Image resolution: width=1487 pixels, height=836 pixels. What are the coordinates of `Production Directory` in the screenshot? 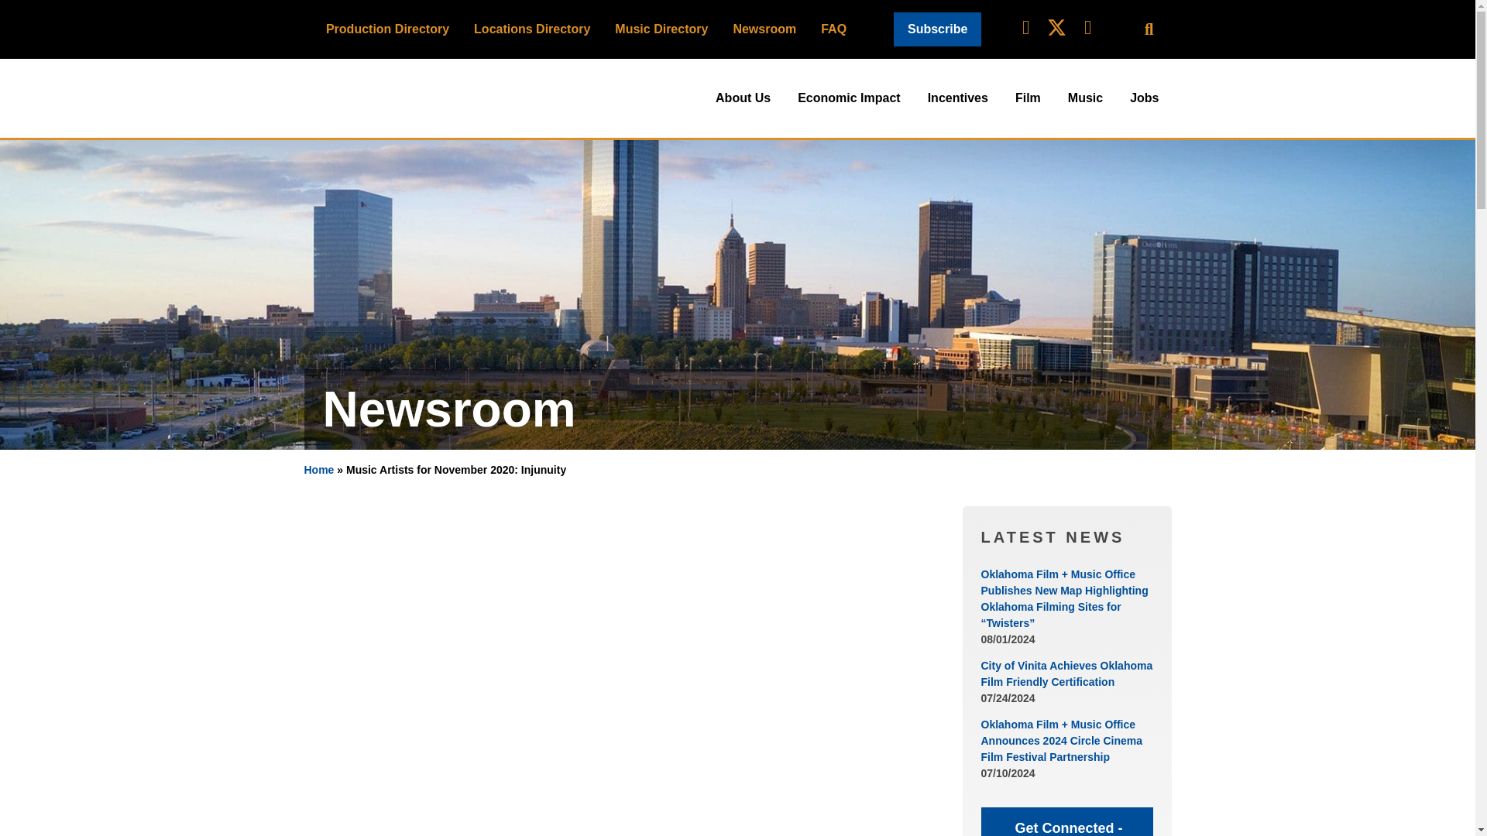 It's located at (387, 29).